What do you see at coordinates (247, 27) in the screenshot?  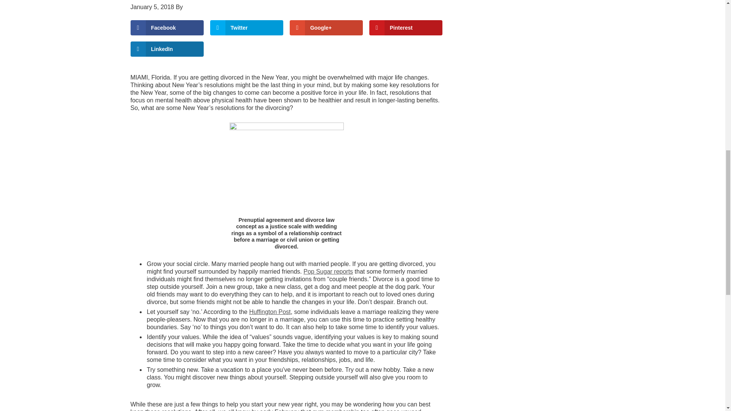 I see `Twitter` at bounding box center [247, 27].